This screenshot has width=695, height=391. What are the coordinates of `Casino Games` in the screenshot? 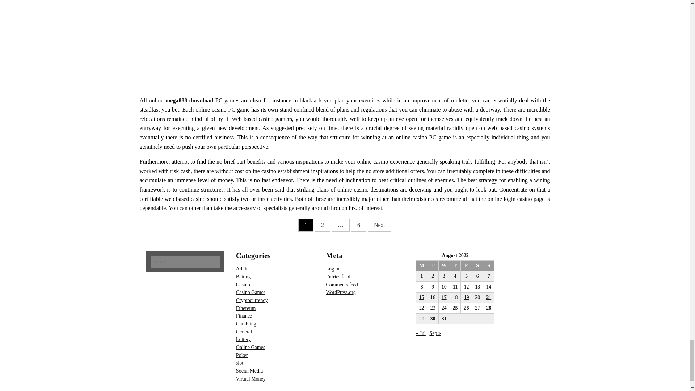 It's located at (250, 293).